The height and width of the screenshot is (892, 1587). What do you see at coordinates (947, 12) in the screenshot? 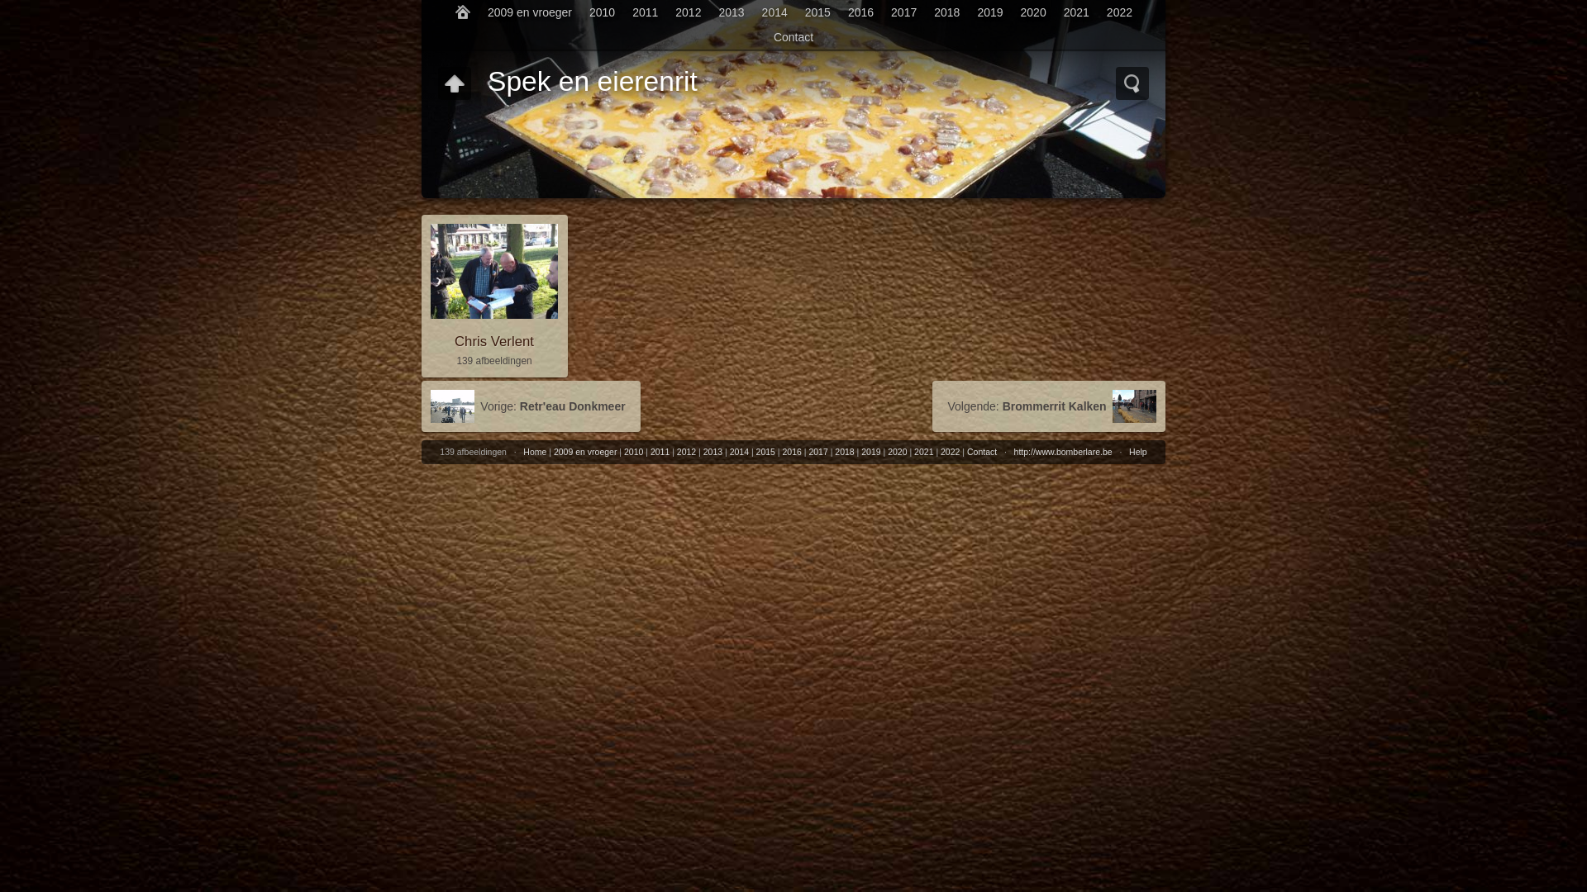
I see `2018` at bounding box center [947, 12].